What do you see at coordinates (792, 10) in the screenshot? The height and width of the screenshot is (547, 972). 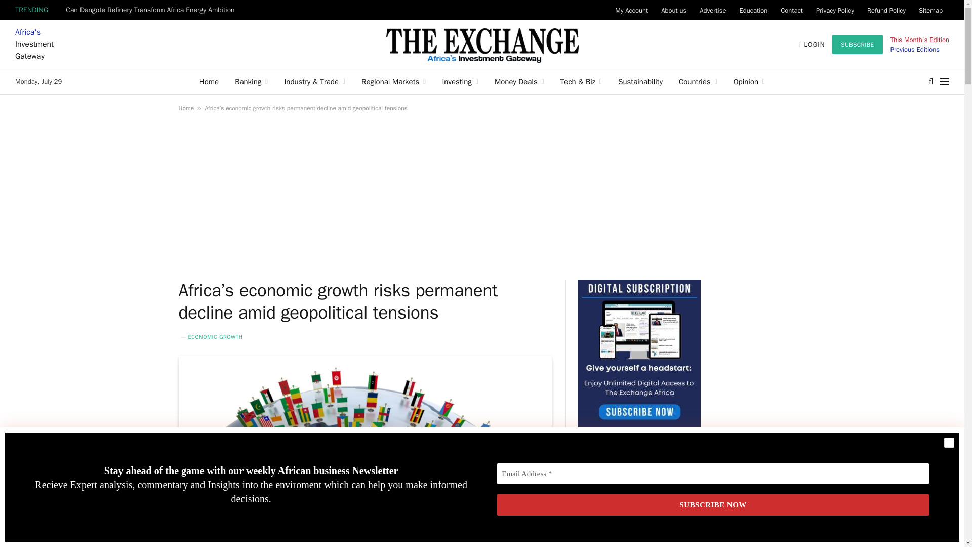 I see `Contact` at bounding box center [792, 10].